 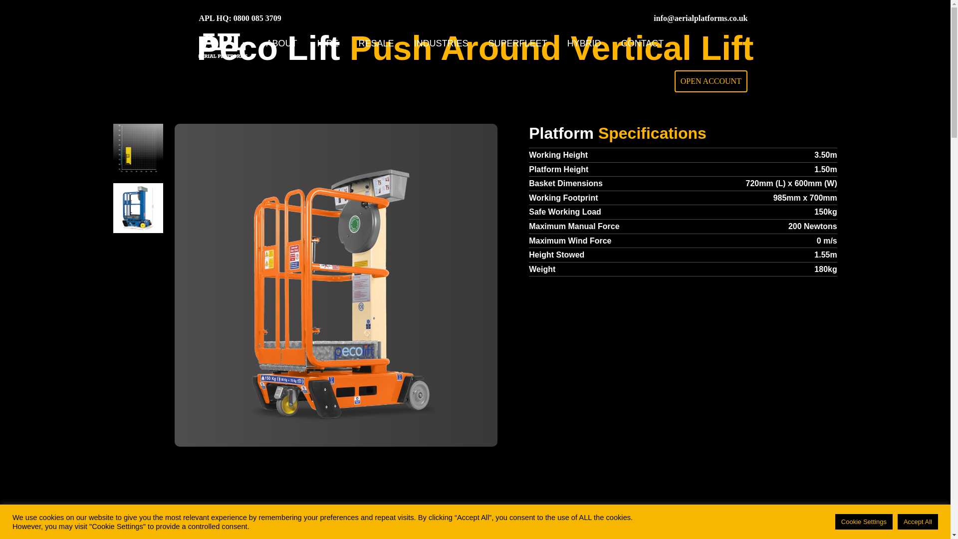 What do you see at coordinates (518, 44) in the screenshot?
I see `SUPERFLEET` at bounding box center [518, 44].